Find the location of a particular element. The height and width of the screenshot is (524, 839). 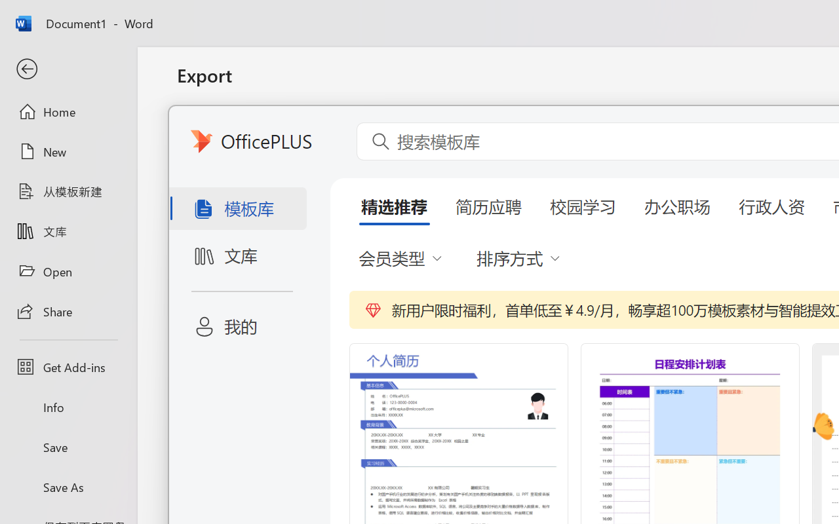

Change File Type is located at coordinates (333, 191).